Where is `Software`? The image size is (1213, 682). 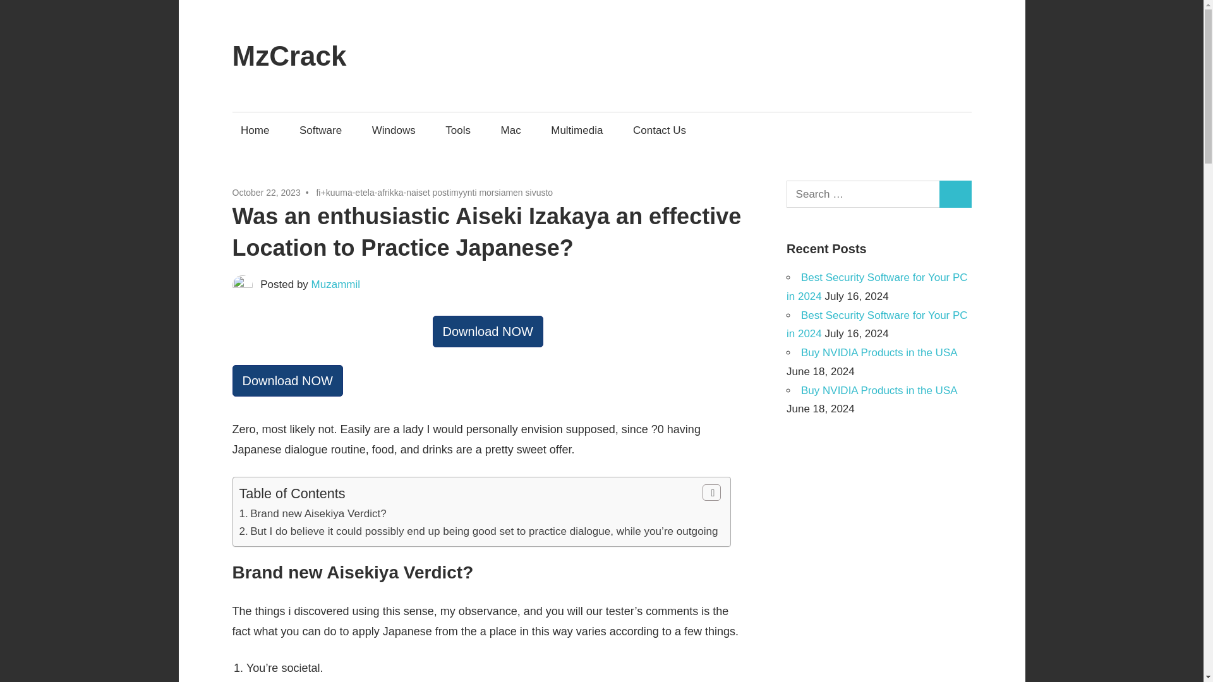
Software is located at coordinates (320, 130).